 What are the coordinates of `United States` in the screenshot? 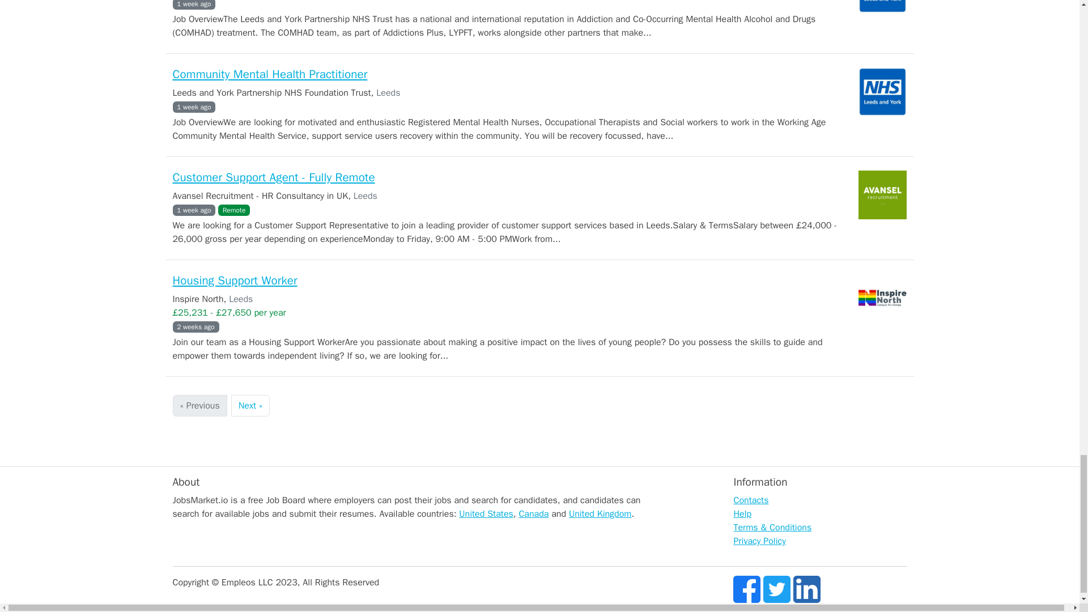 It's located at (486, 513).